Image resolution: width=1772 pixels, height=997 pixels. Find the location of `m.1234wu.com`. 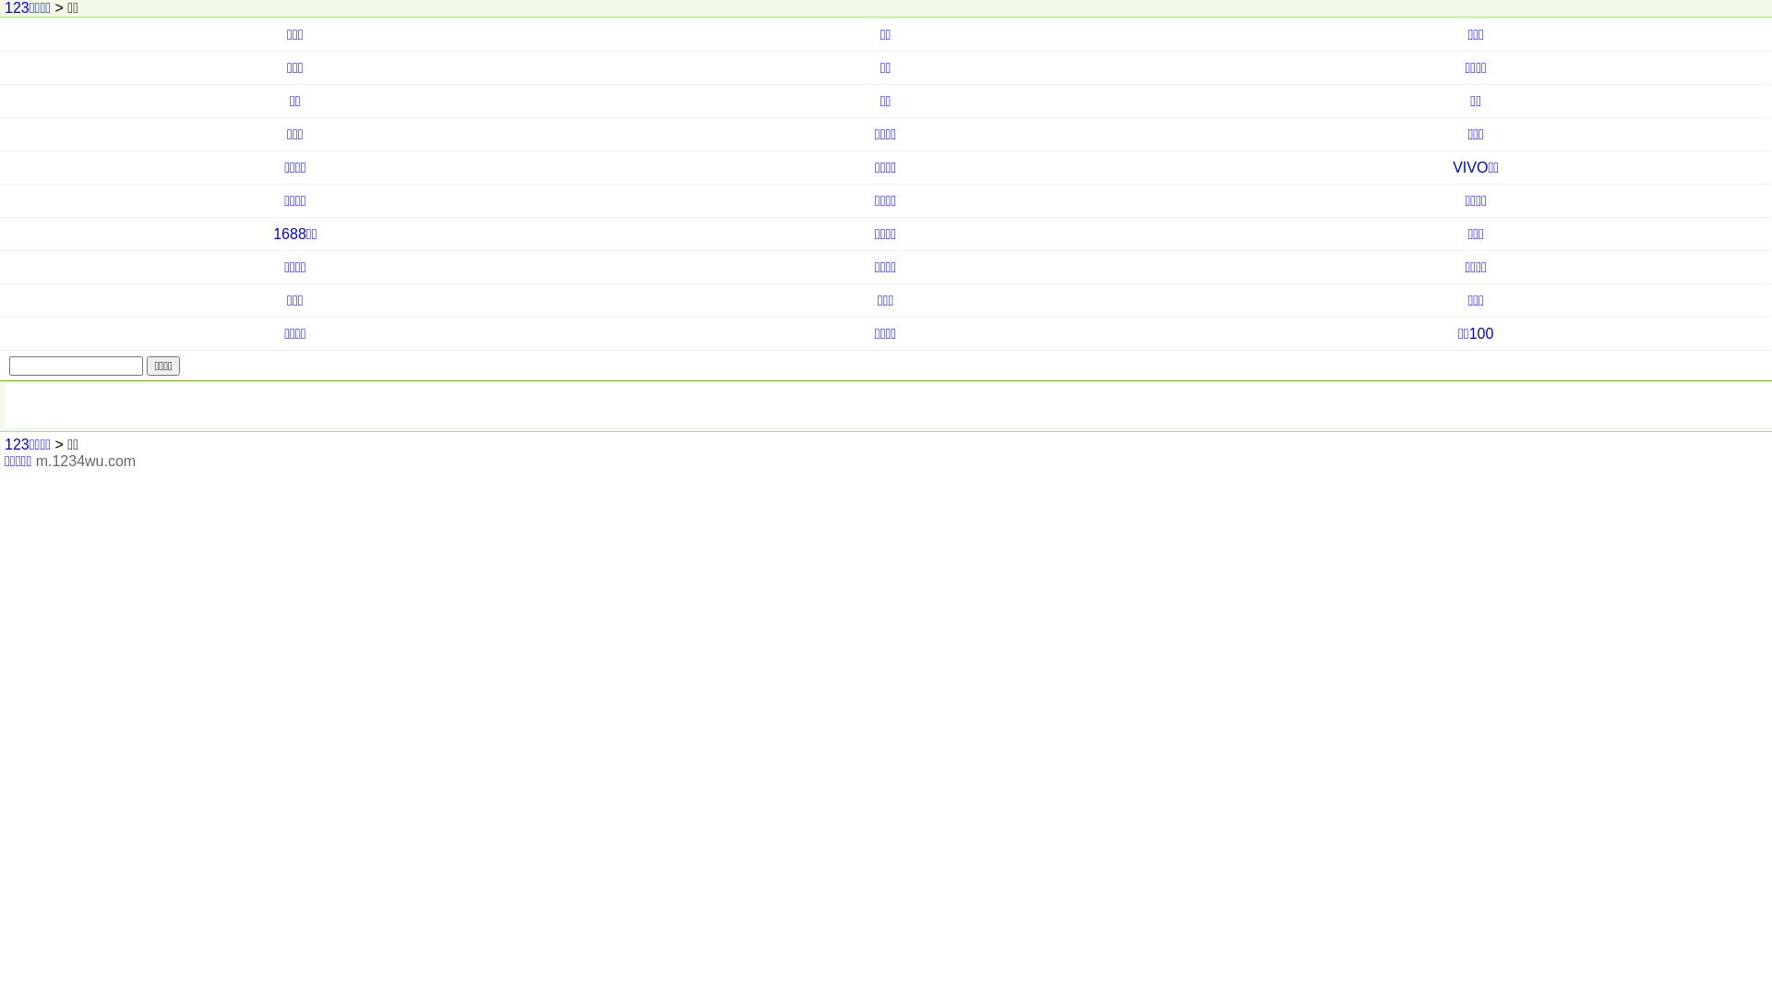

m.1234wu.com is located at coordinates (87, 462).